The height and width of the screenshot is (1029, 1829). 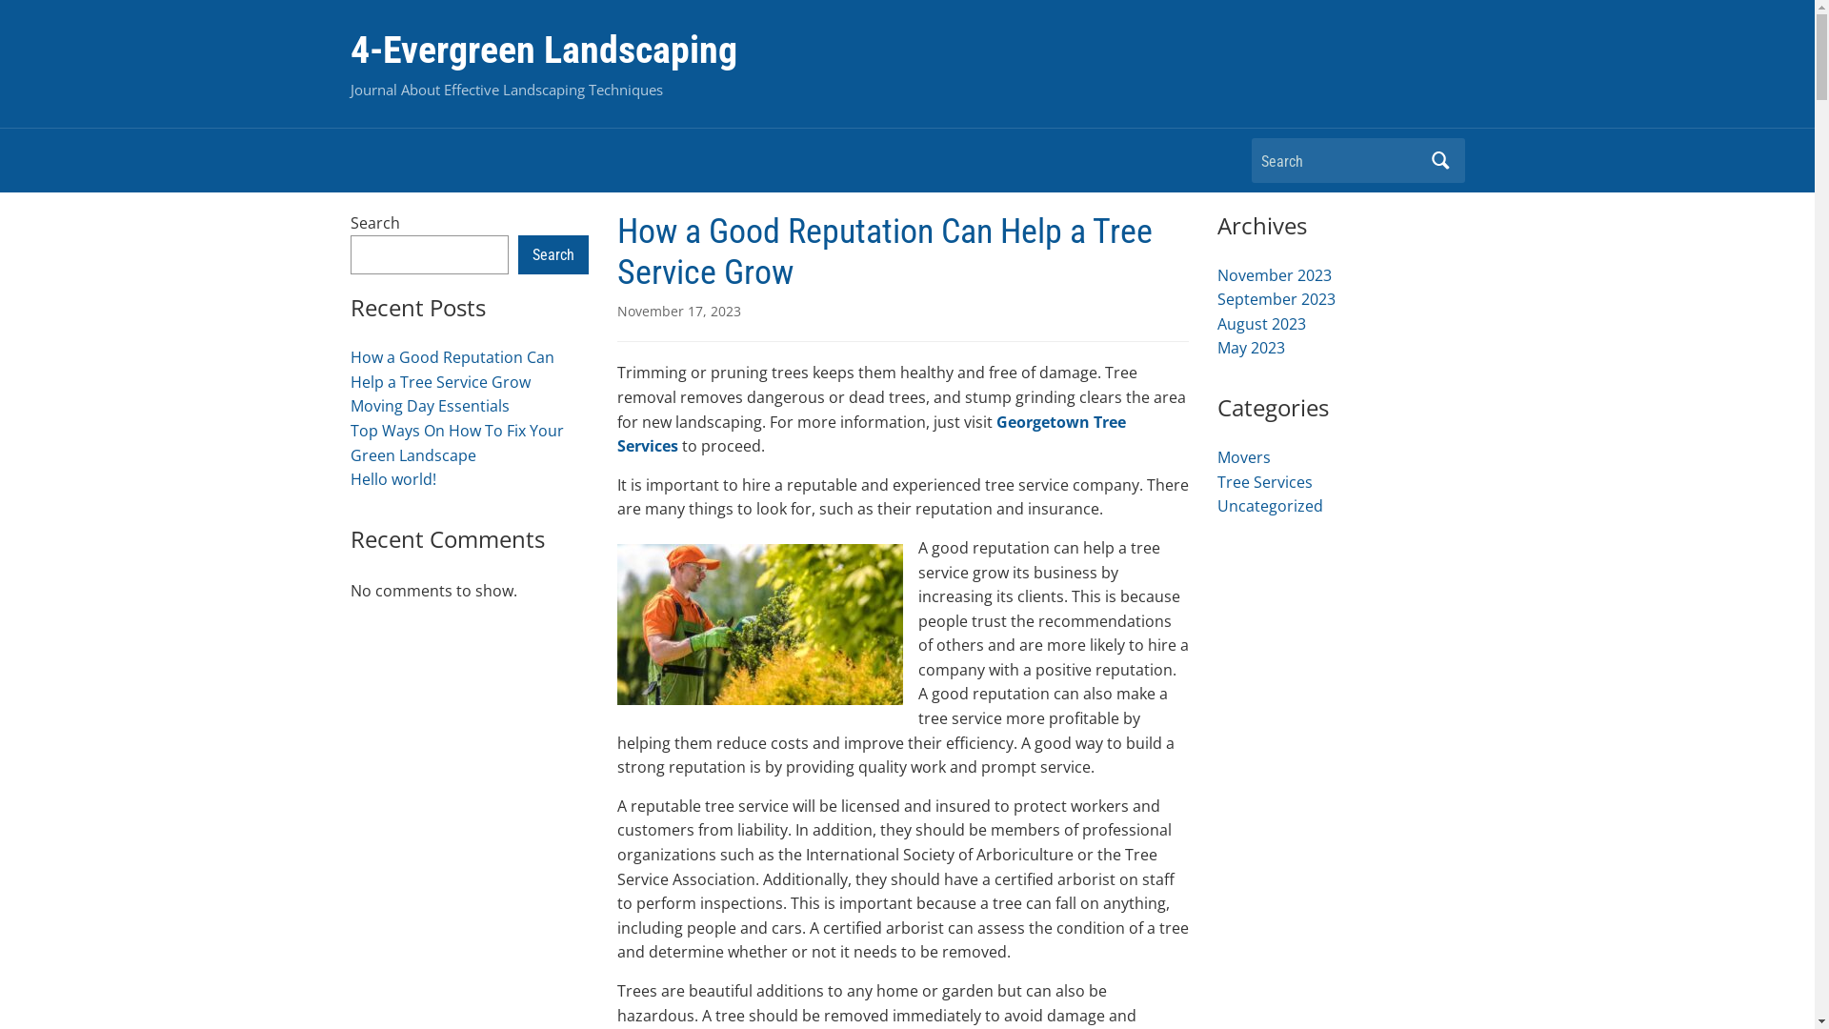 What do you see at coordinates (457, 443) in the screenshot?
I see `Top Ways On How To Fix Your Green Landscape` at bounding box center [457, 443].